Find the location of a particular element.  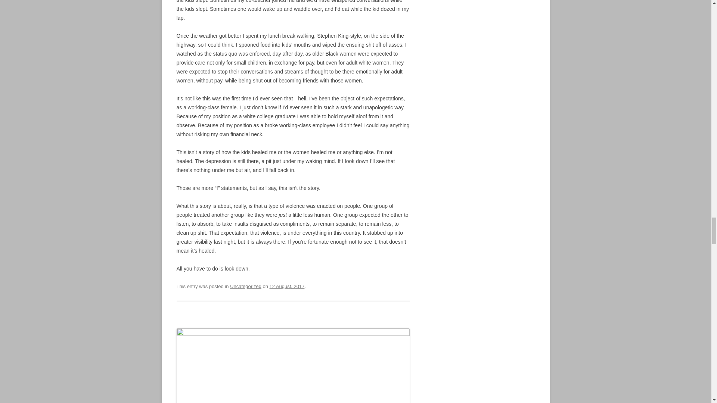

4:42 pm is located at coordinates (287, 287).